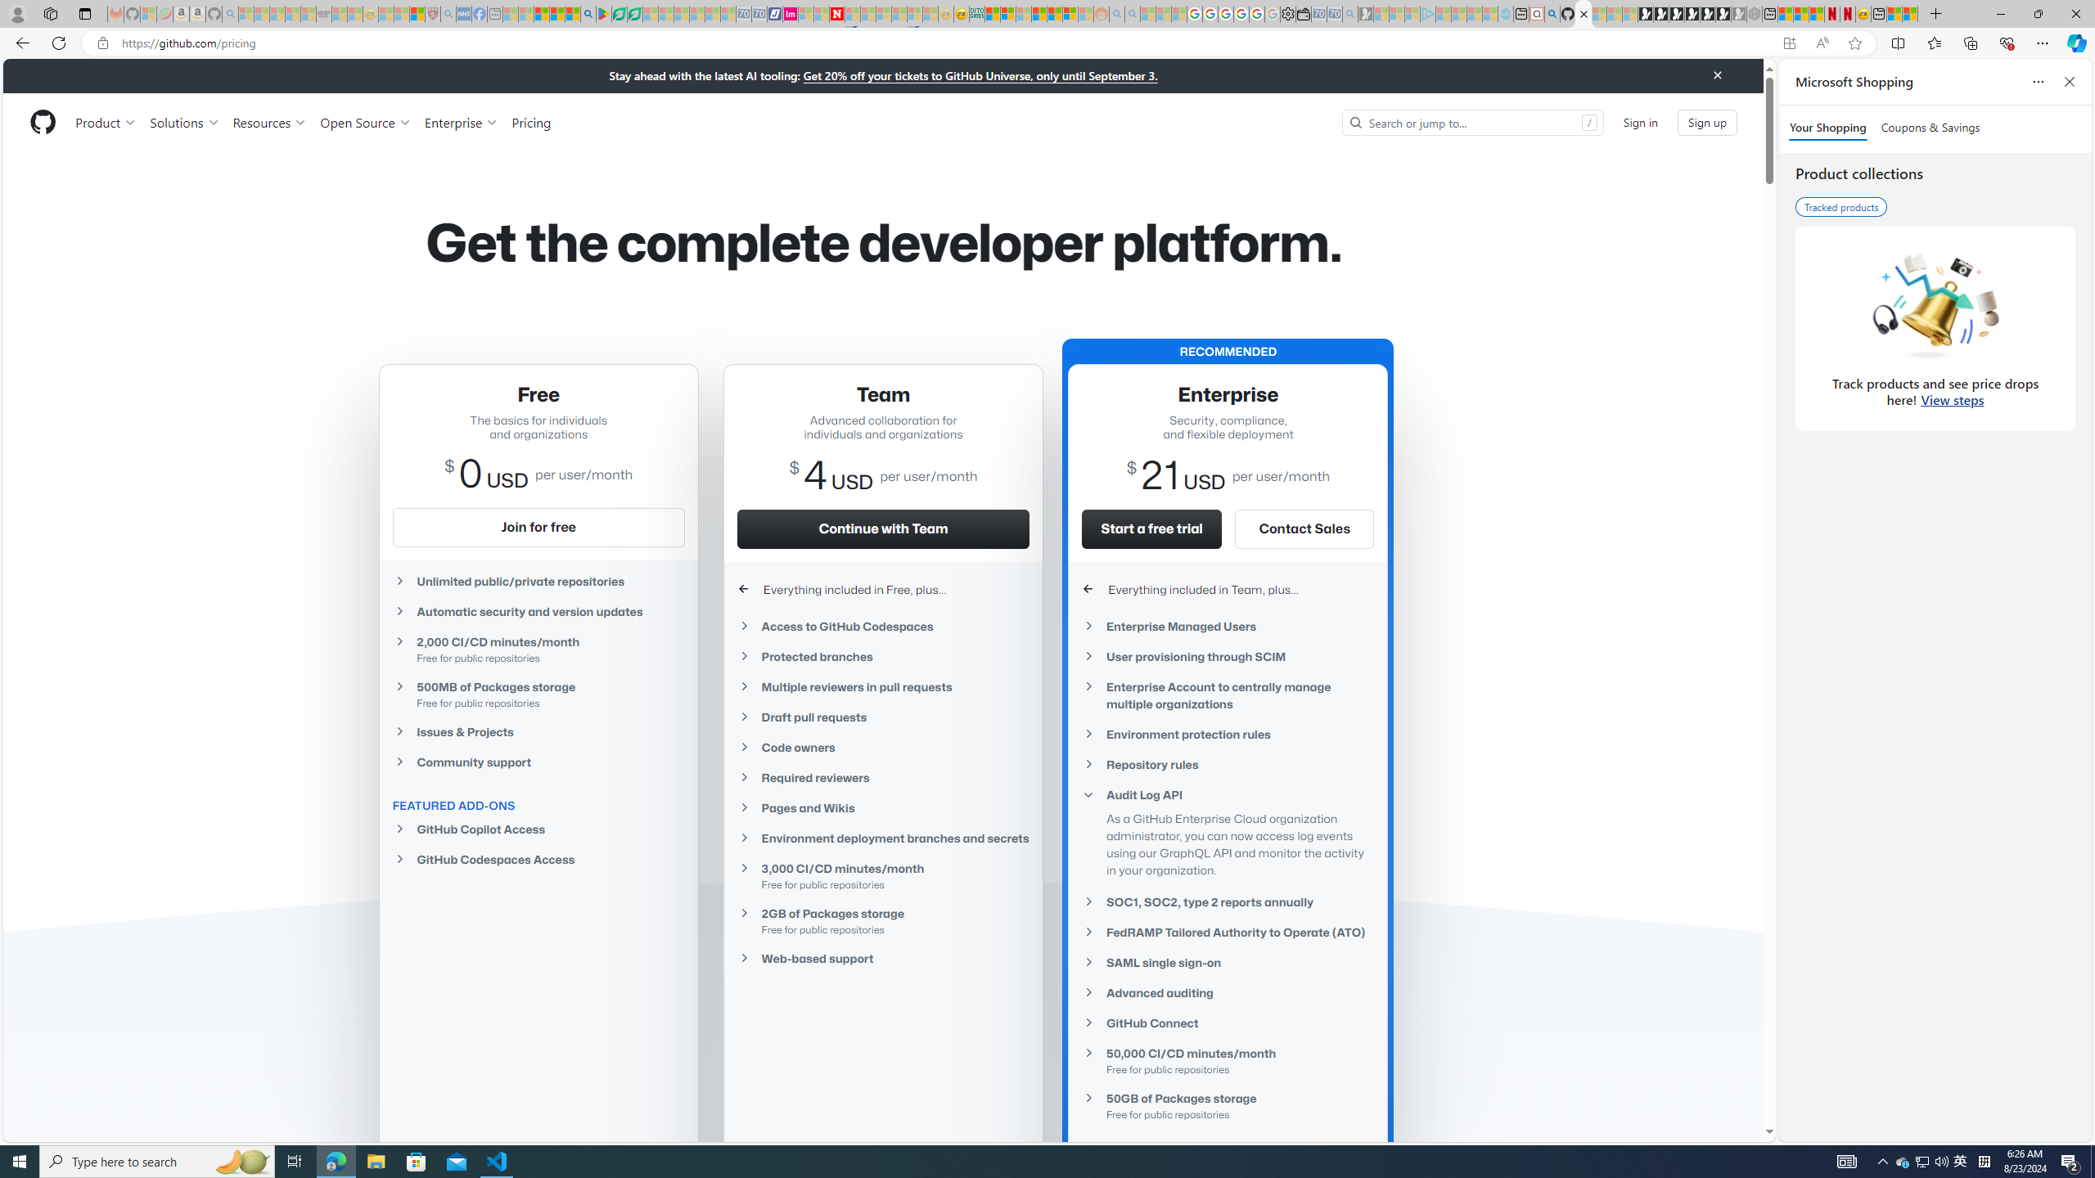 This screenshot has height=1178, width=2095. What do you see at coordinates (1228, 735) in the screenshot?
I see `Environment protection rules` at bounding box center [1228, 735].